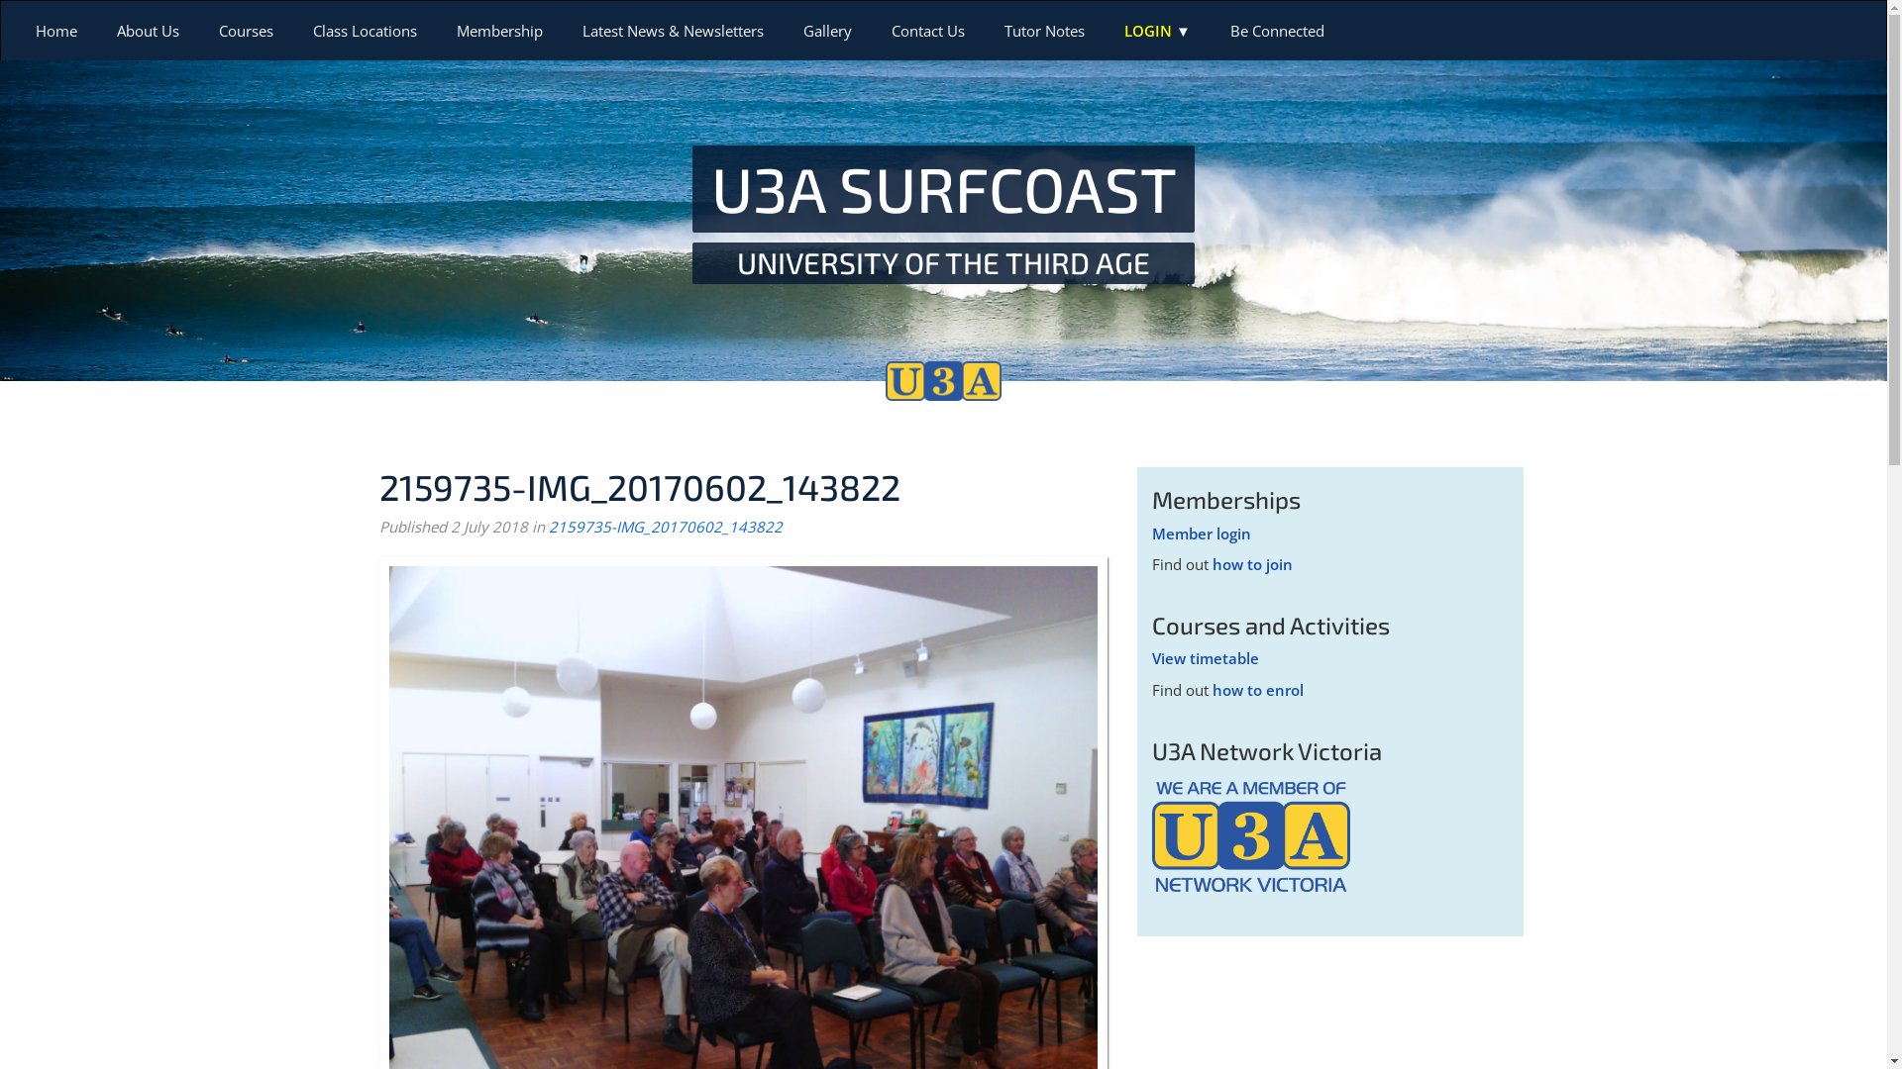 Image resolution: width=1902 pixels, height=1069 pixels. Describe the element at coordinates (1278, 31) in the screenshot. I see `Be Connected` at that location.